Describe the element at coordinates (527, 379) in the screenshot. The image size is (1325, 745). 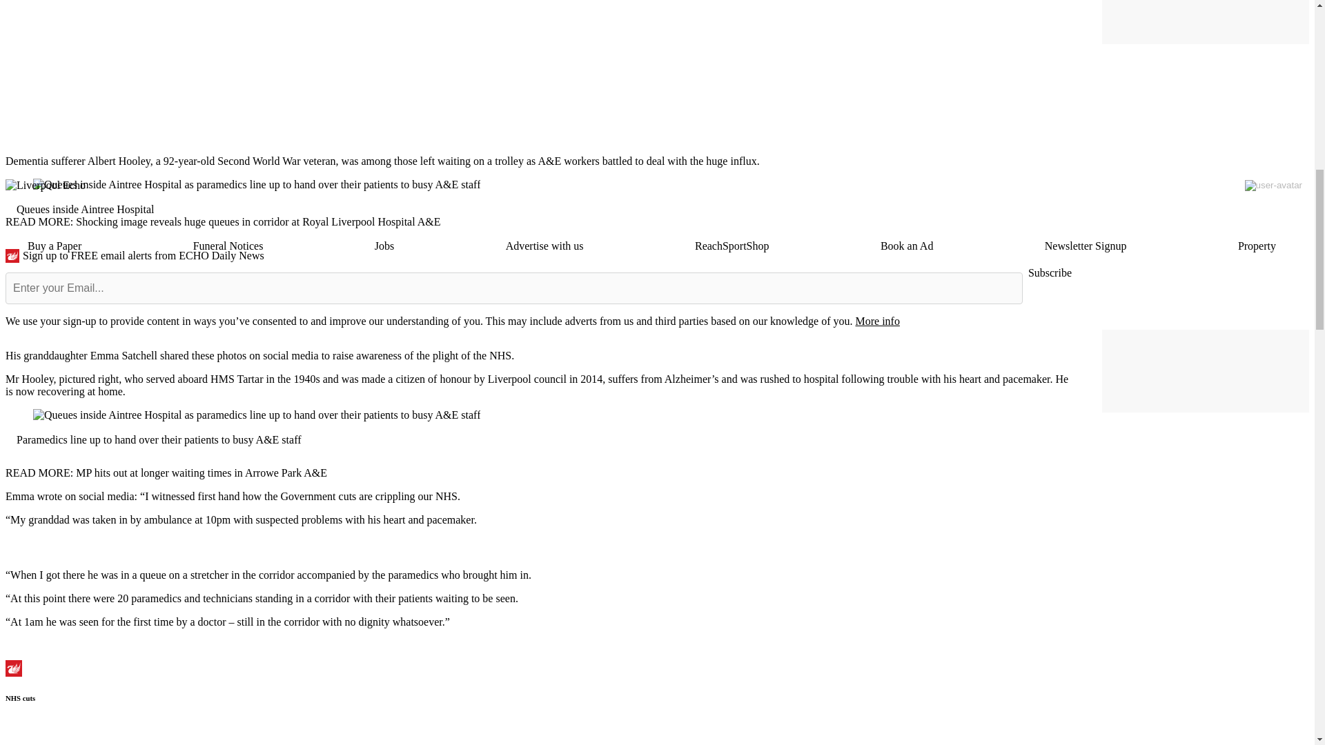
I see `Liverpool council` at that location.